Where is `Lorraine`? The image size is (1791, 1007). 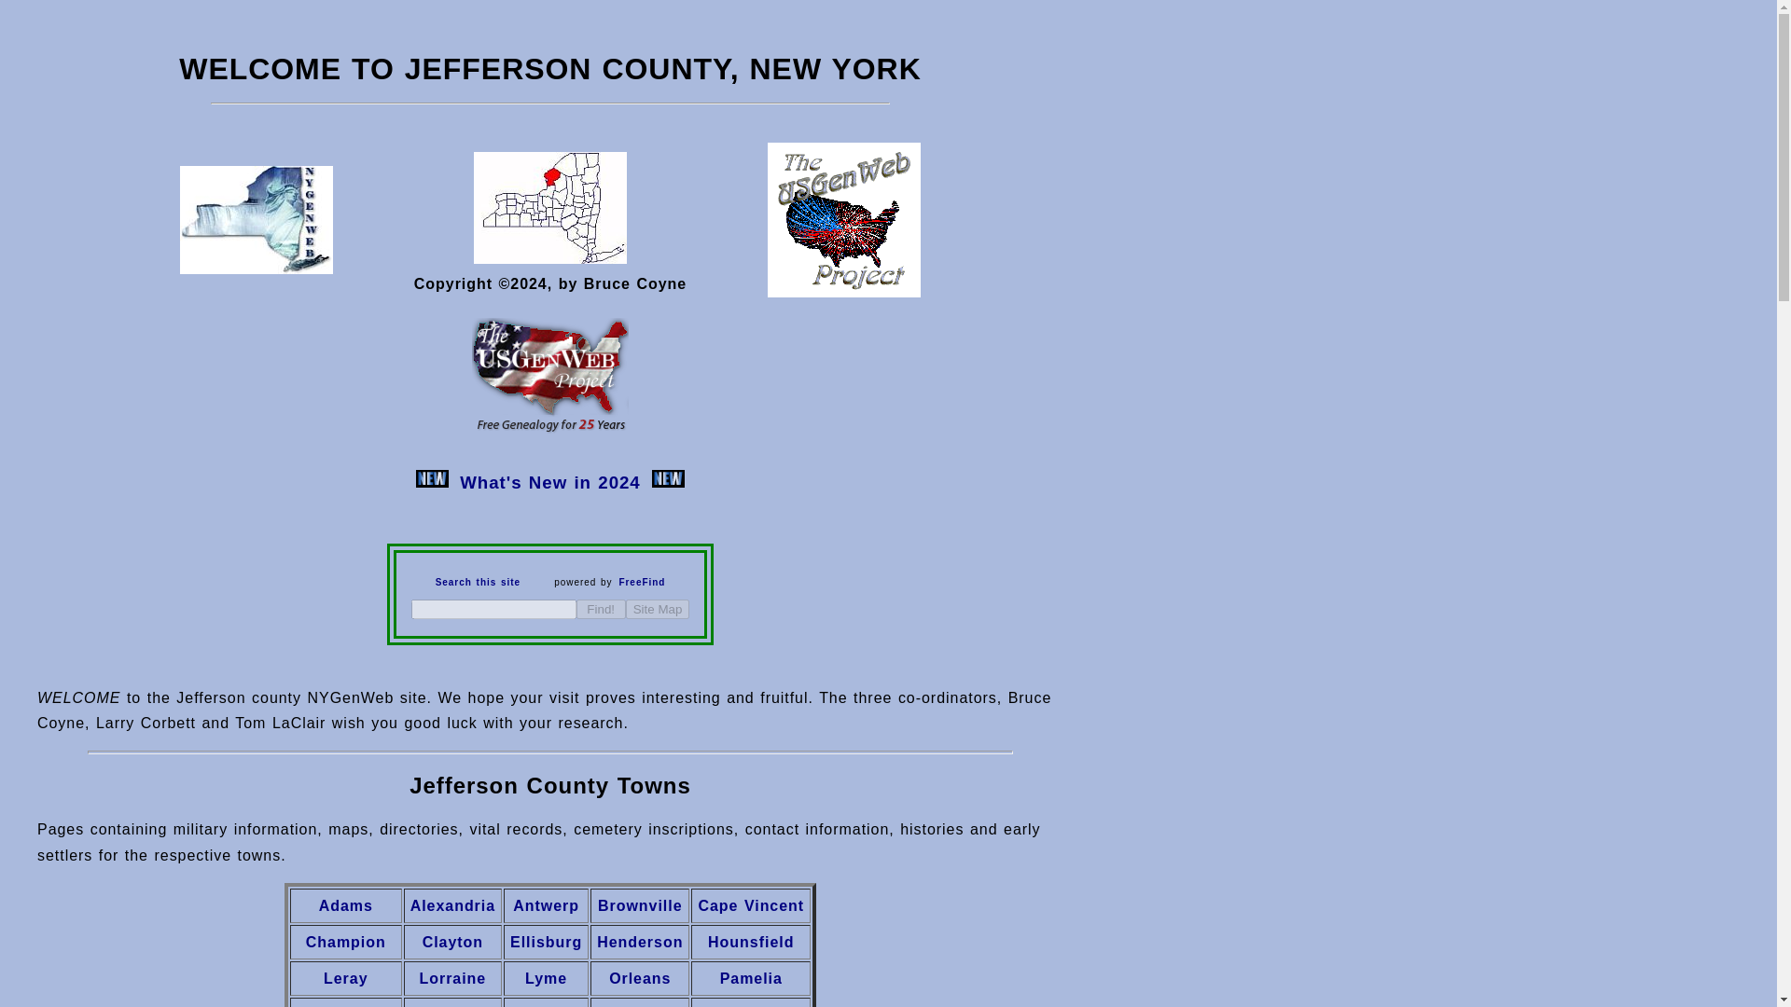
Lorraine is located at coordinates (453, 977).